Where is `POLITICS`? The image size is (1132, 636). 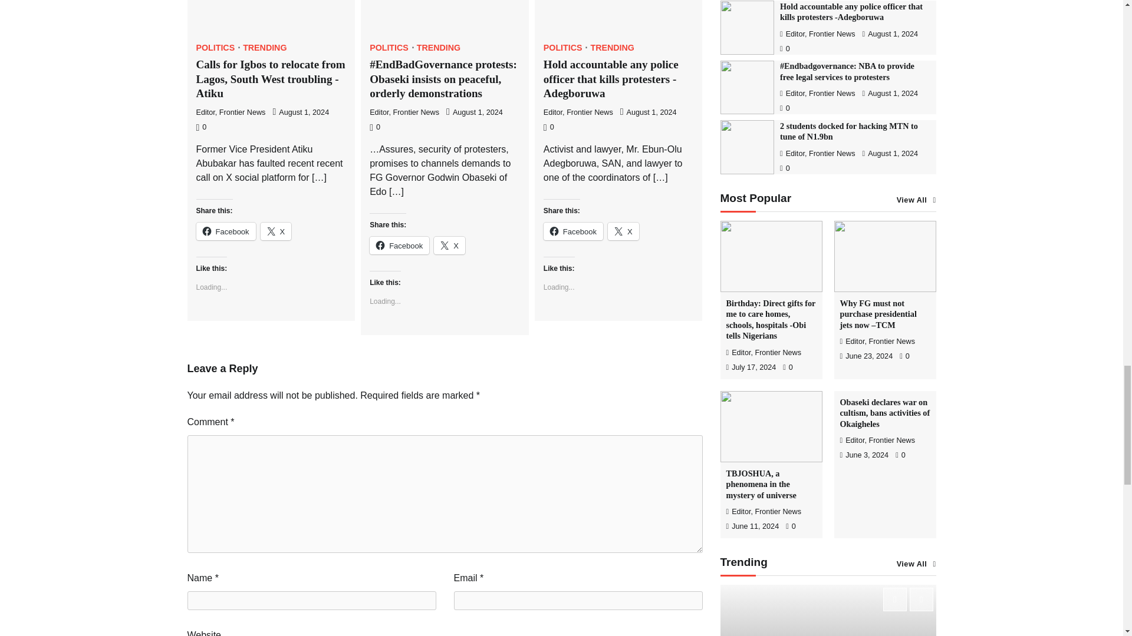
POLITICS is located at coordinates (218, 47).